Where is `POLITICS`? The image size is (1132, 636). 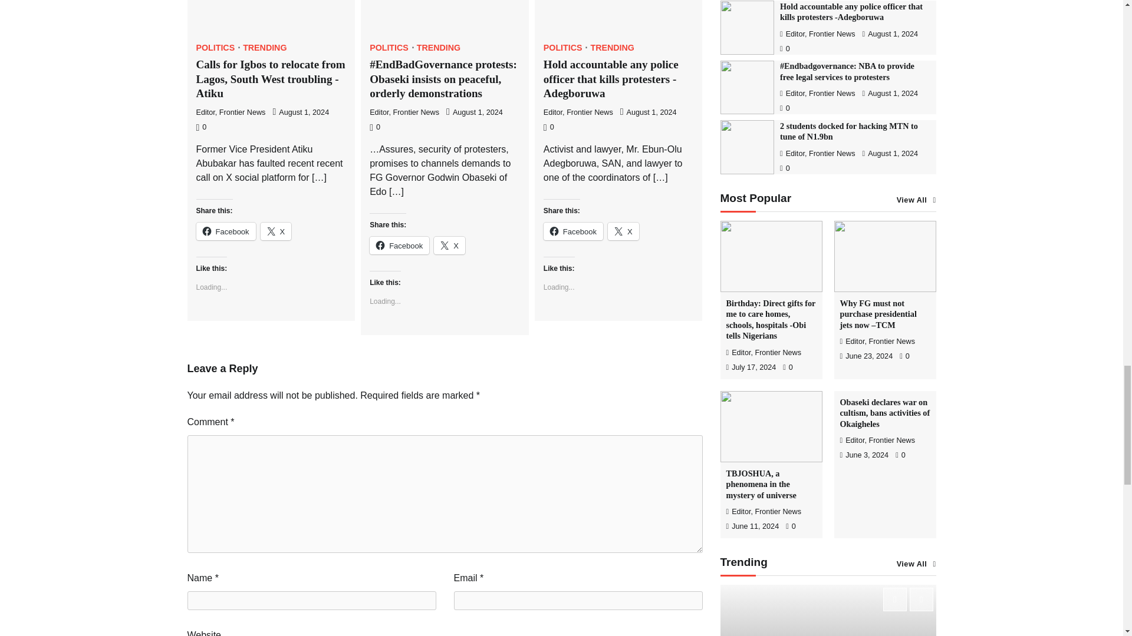
POLITICS is located at coordinates (218, 47).